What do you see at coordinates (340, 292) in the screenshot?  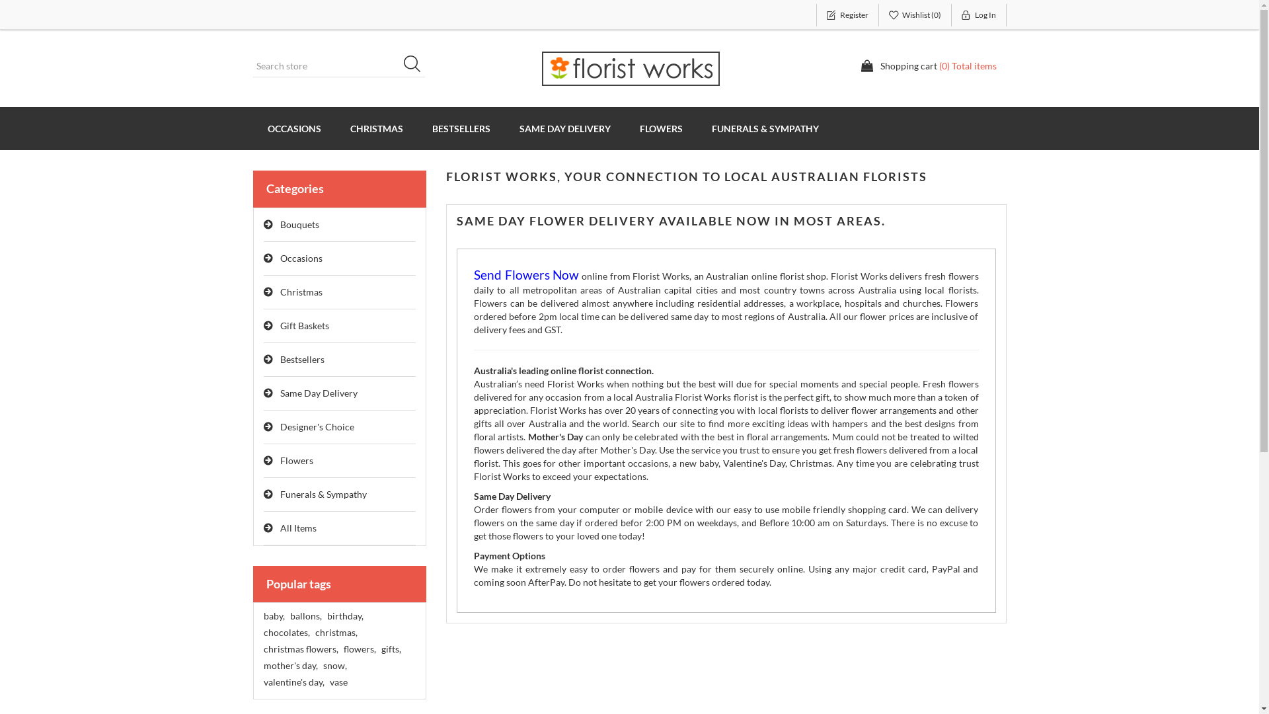 I see `Christmas` at bounding box center [340, 292].